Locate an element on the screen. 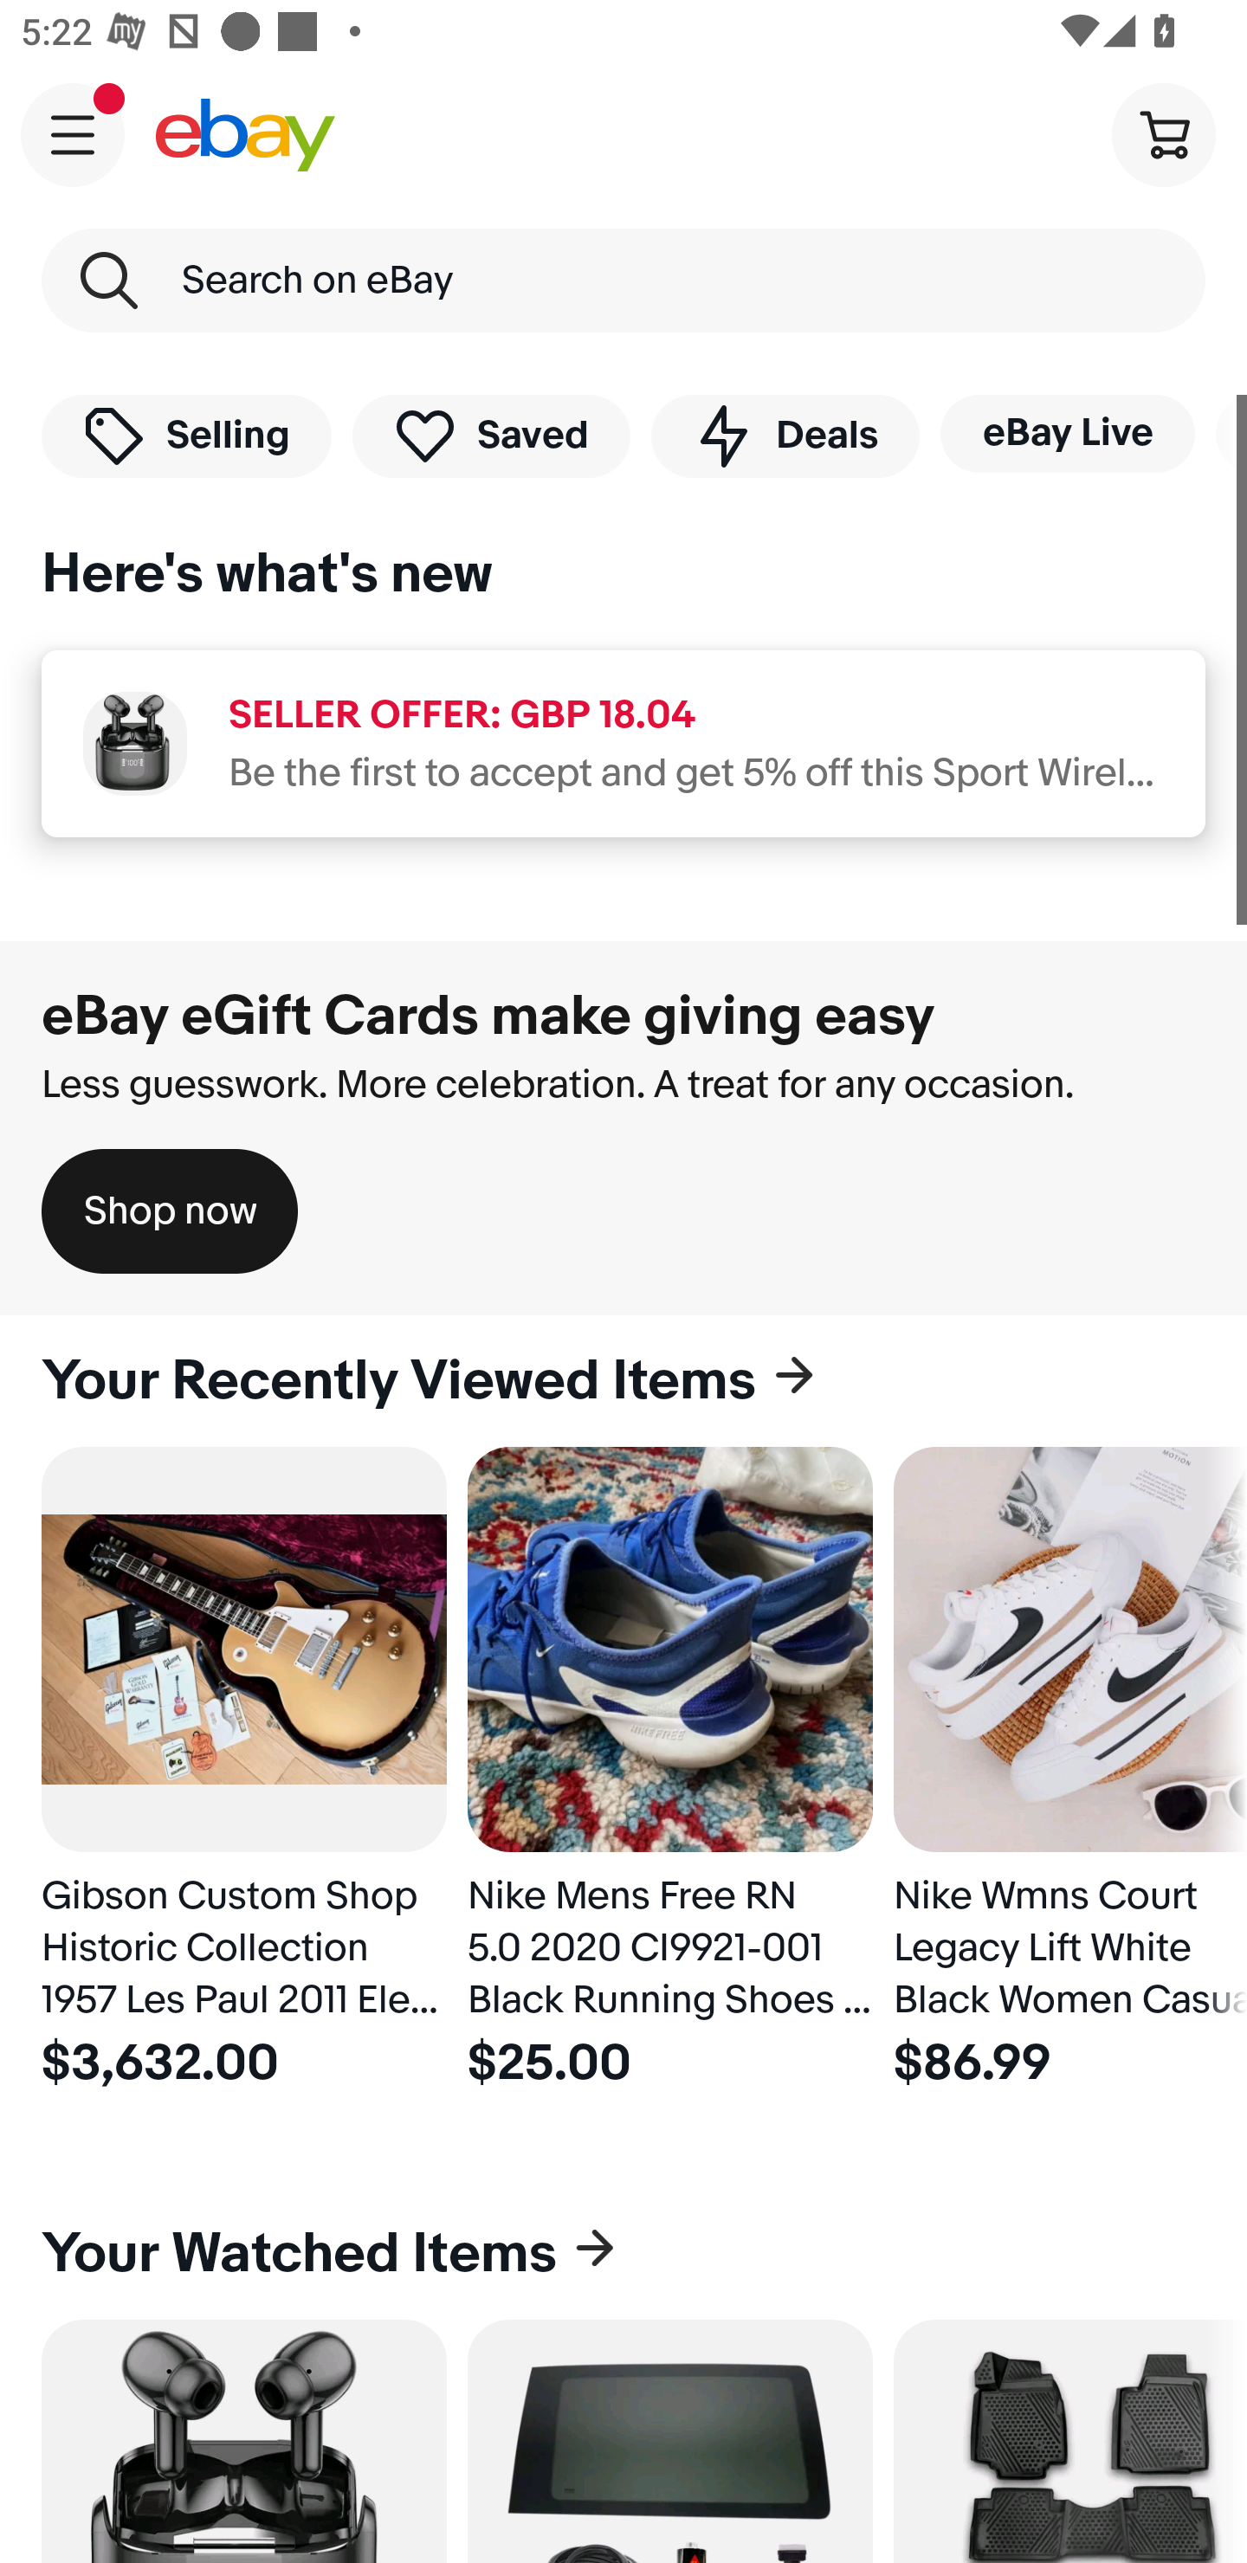 The height and width of the screenshot is (2563, 1247). Selling is located at coordinates (186, 435).